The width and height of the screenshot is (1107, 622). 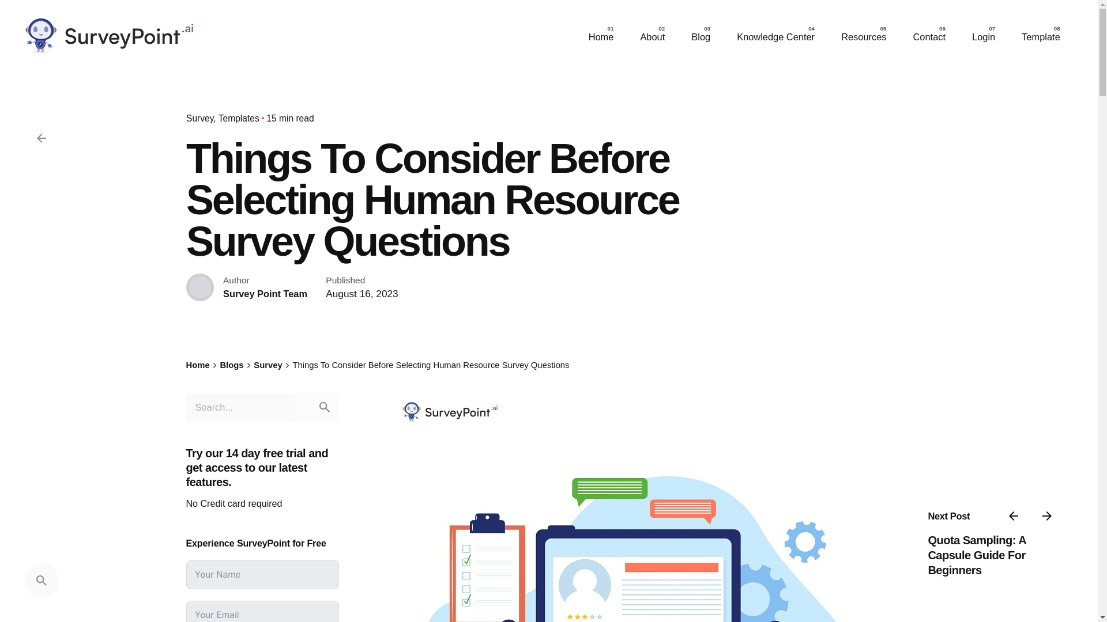 What do you see at coordinates (652, 37) in the screenshot?
I see `About` at bounding box center [652, 37].